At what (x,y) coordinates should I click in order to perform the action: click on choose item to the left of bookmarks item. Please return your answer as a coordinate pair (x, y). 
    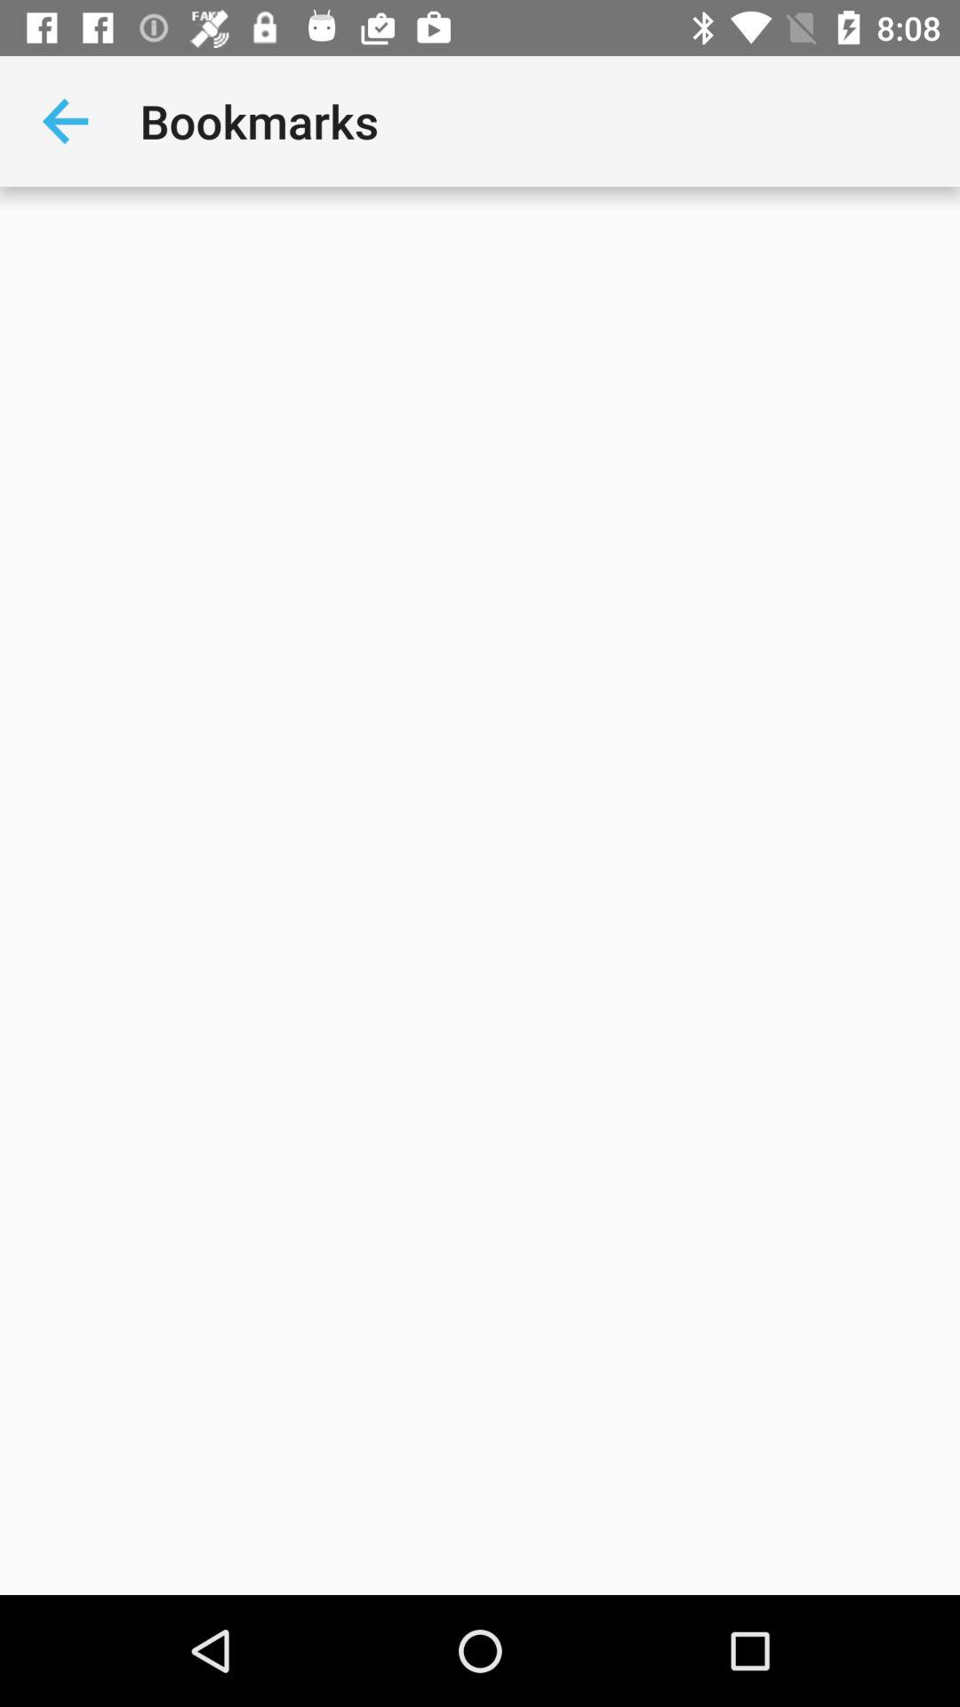
    Looking at the image, I should click on (65, 121).